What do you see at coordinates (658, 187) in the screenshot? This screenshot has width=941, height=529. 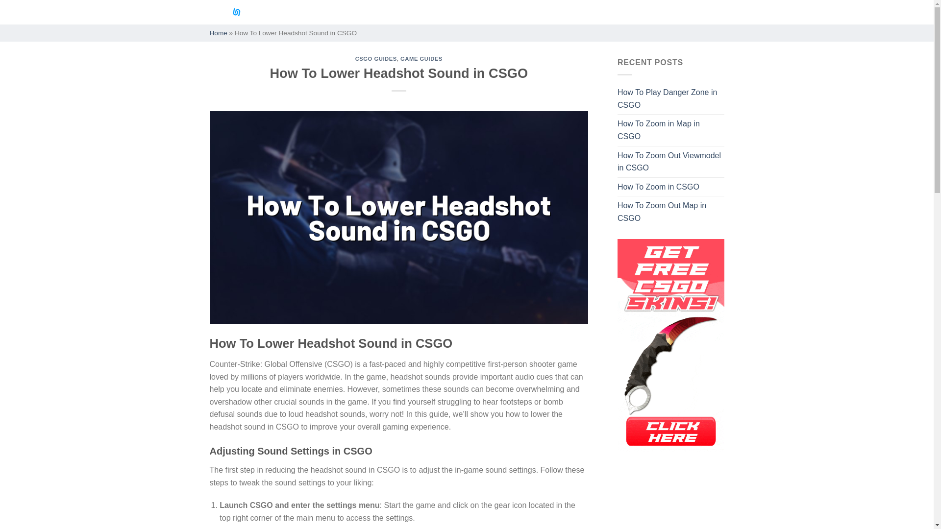 I see `How To Zoom in CSGO` at bounding box center [658, 187].